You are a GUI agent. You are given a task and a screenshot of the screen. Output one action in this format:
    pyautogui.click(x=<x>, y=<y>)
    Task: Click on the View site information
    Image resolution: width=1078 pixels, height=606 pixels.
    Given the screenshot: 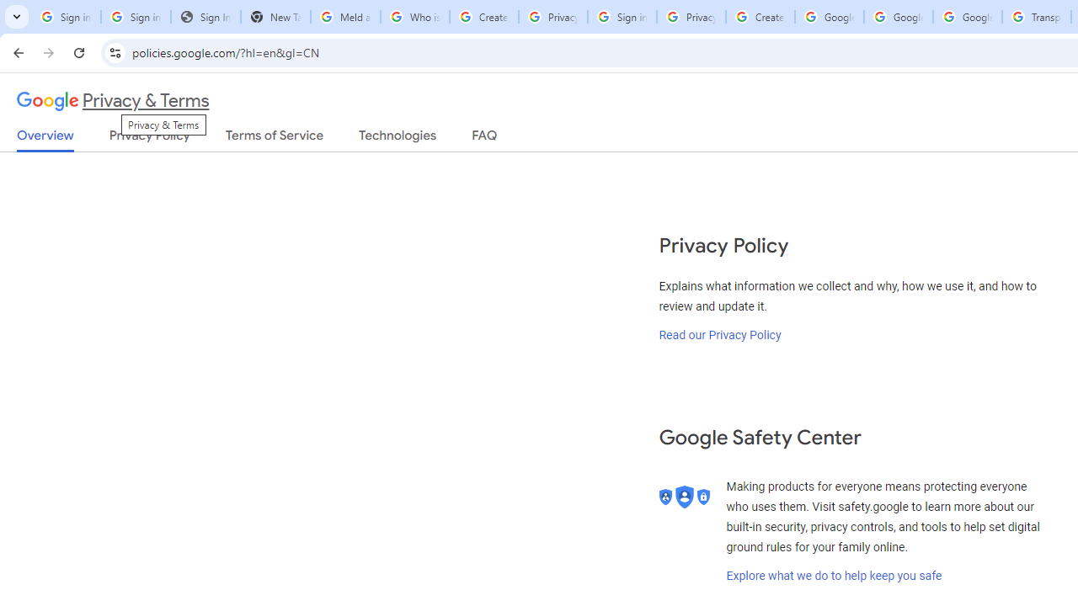 What is the action you would take?
    pyautogui.click(x=115, y=52)
    